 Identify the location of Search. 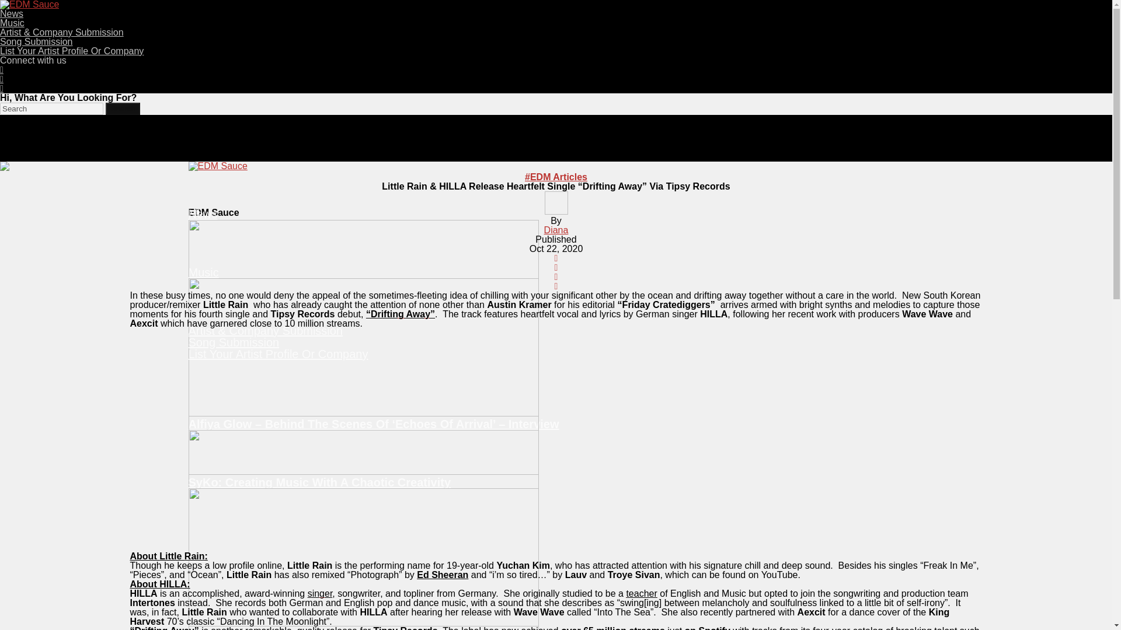
(122, 108).